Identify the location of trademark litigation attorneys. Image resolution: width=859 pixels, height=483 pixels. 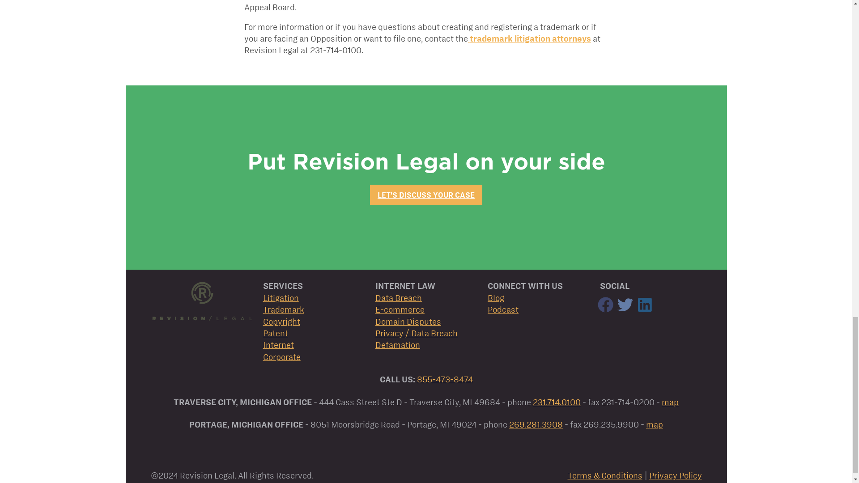
(530, 38).